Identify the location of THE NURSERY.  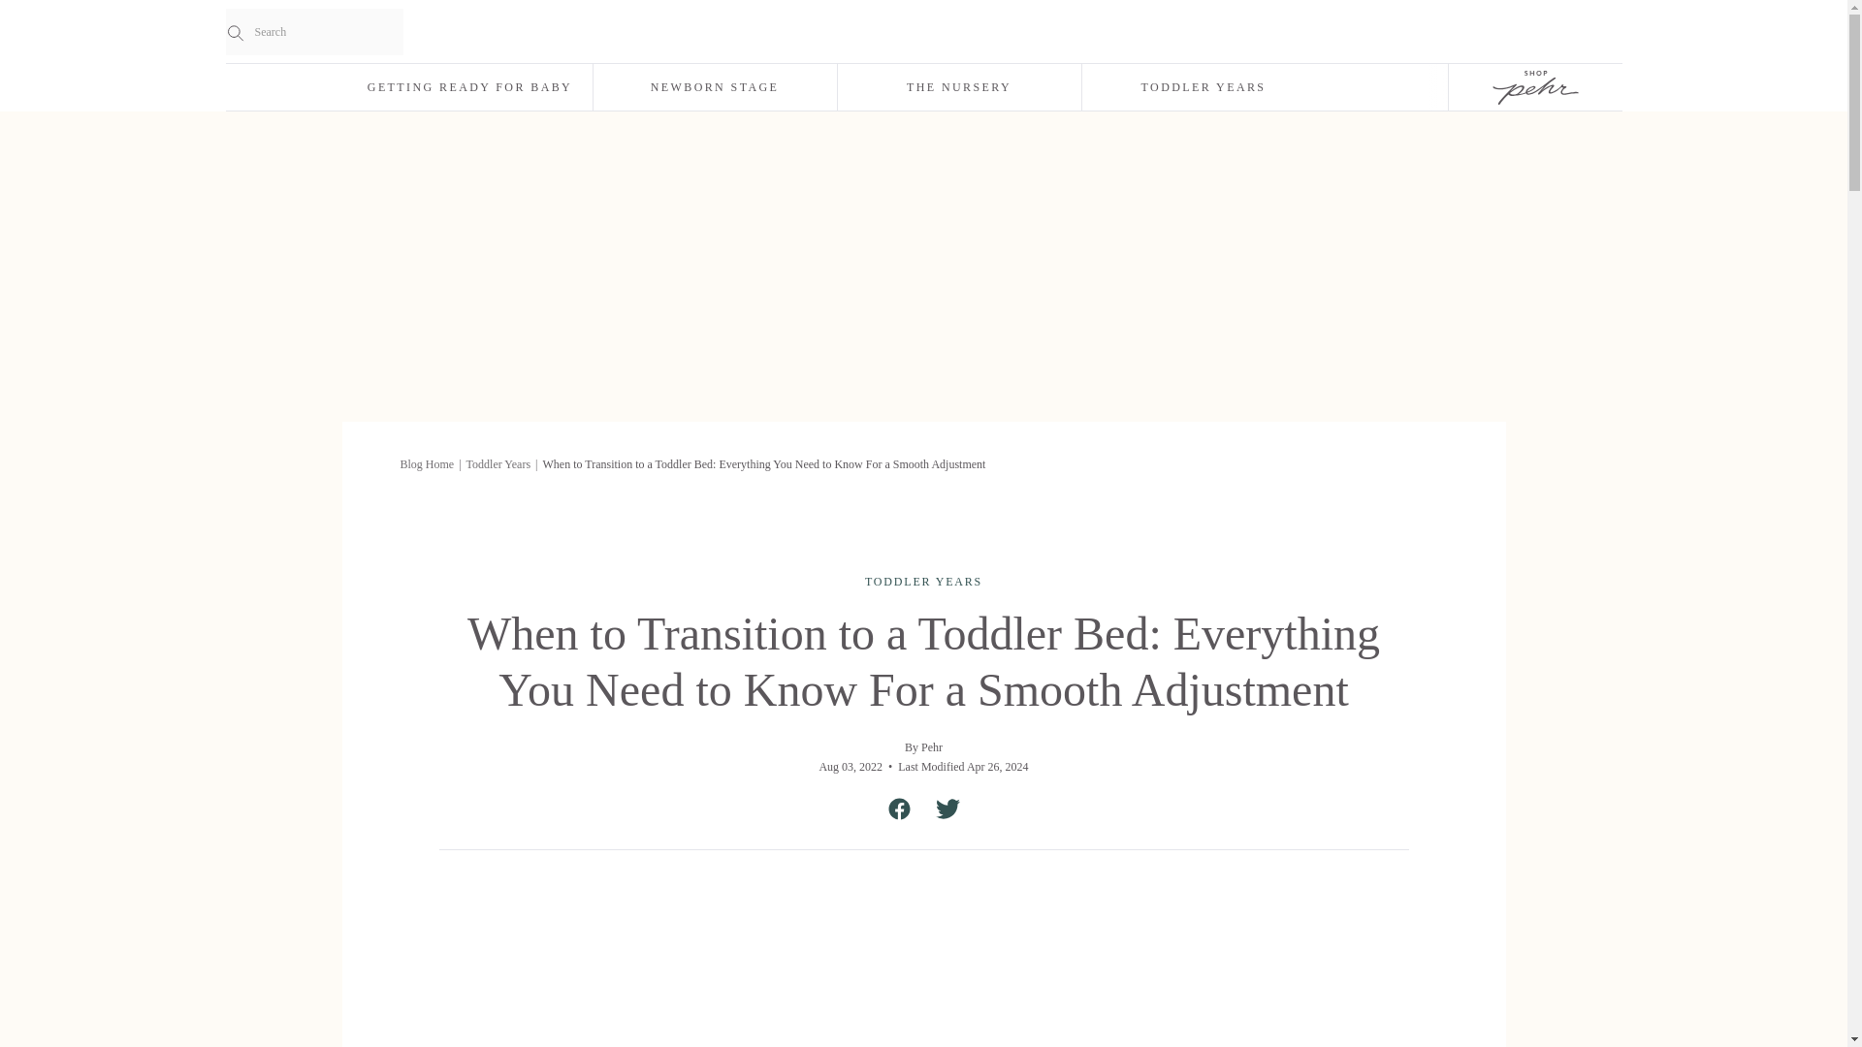
(960, 87).